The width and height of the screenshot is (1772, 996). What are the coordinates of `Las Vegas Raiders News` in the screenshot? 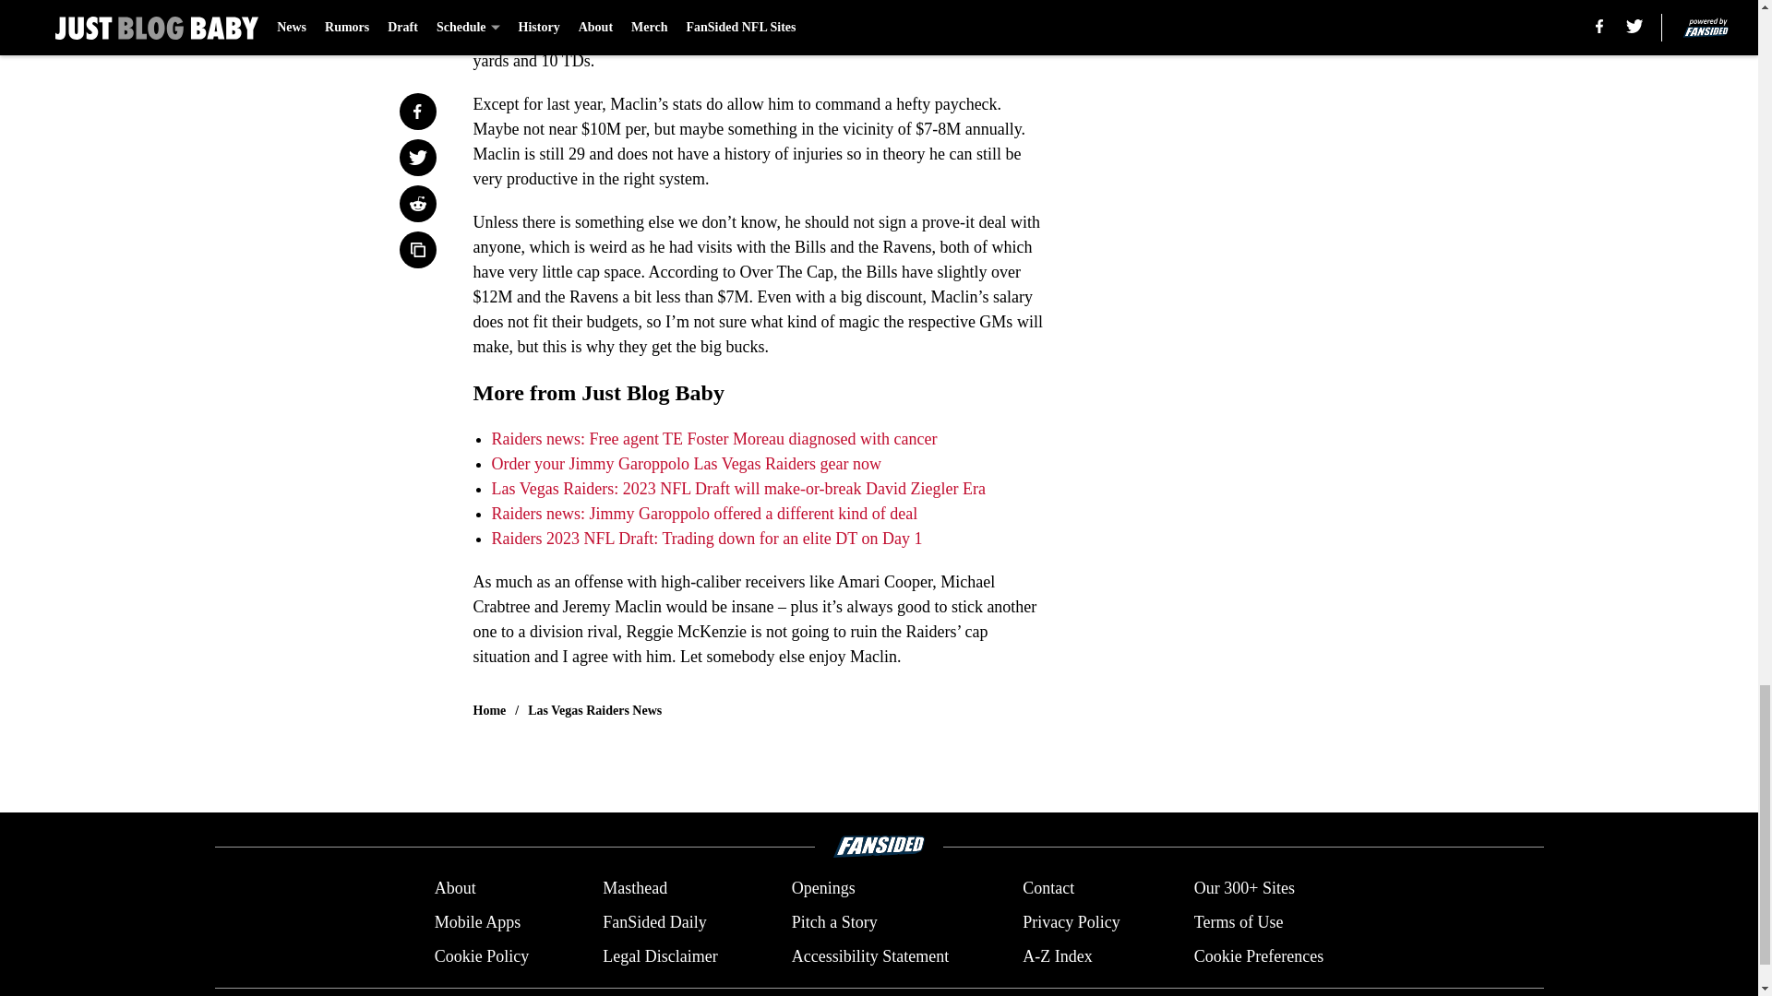 It's located at (594, 710).